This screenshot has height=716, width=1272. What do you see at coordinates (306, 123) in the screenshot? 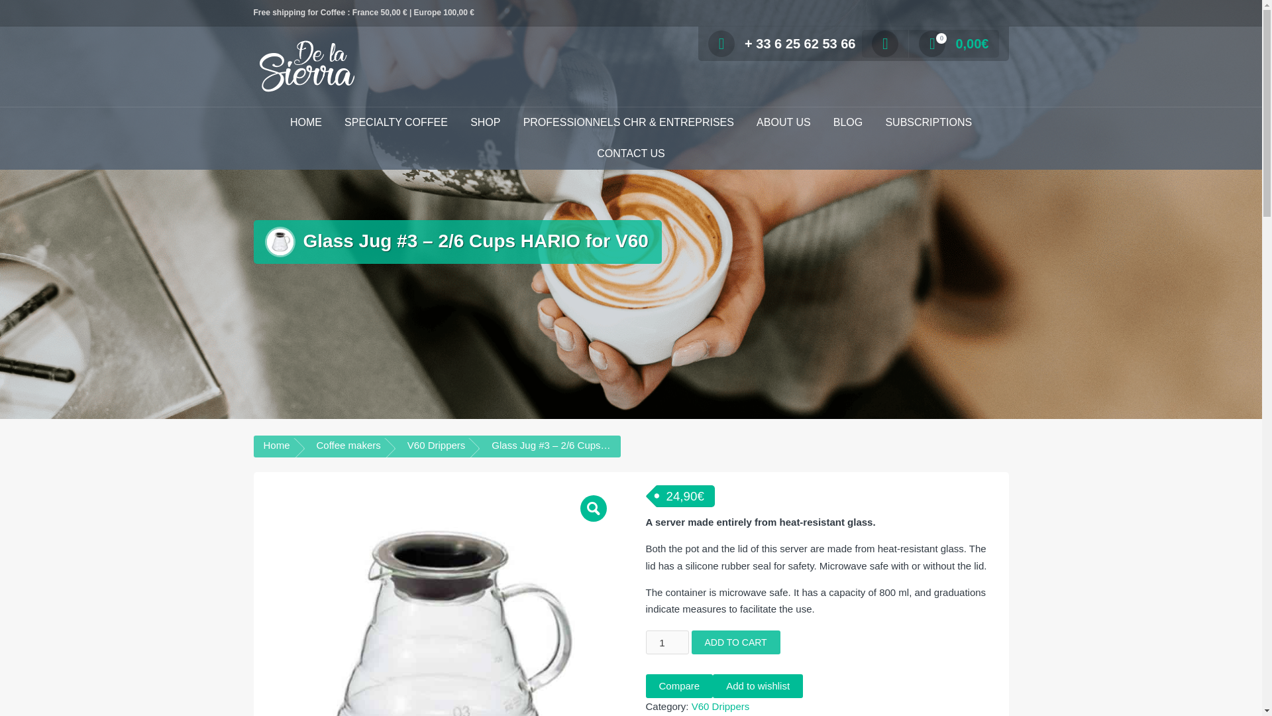
I see `HOME` at bounding box center [306, 123].